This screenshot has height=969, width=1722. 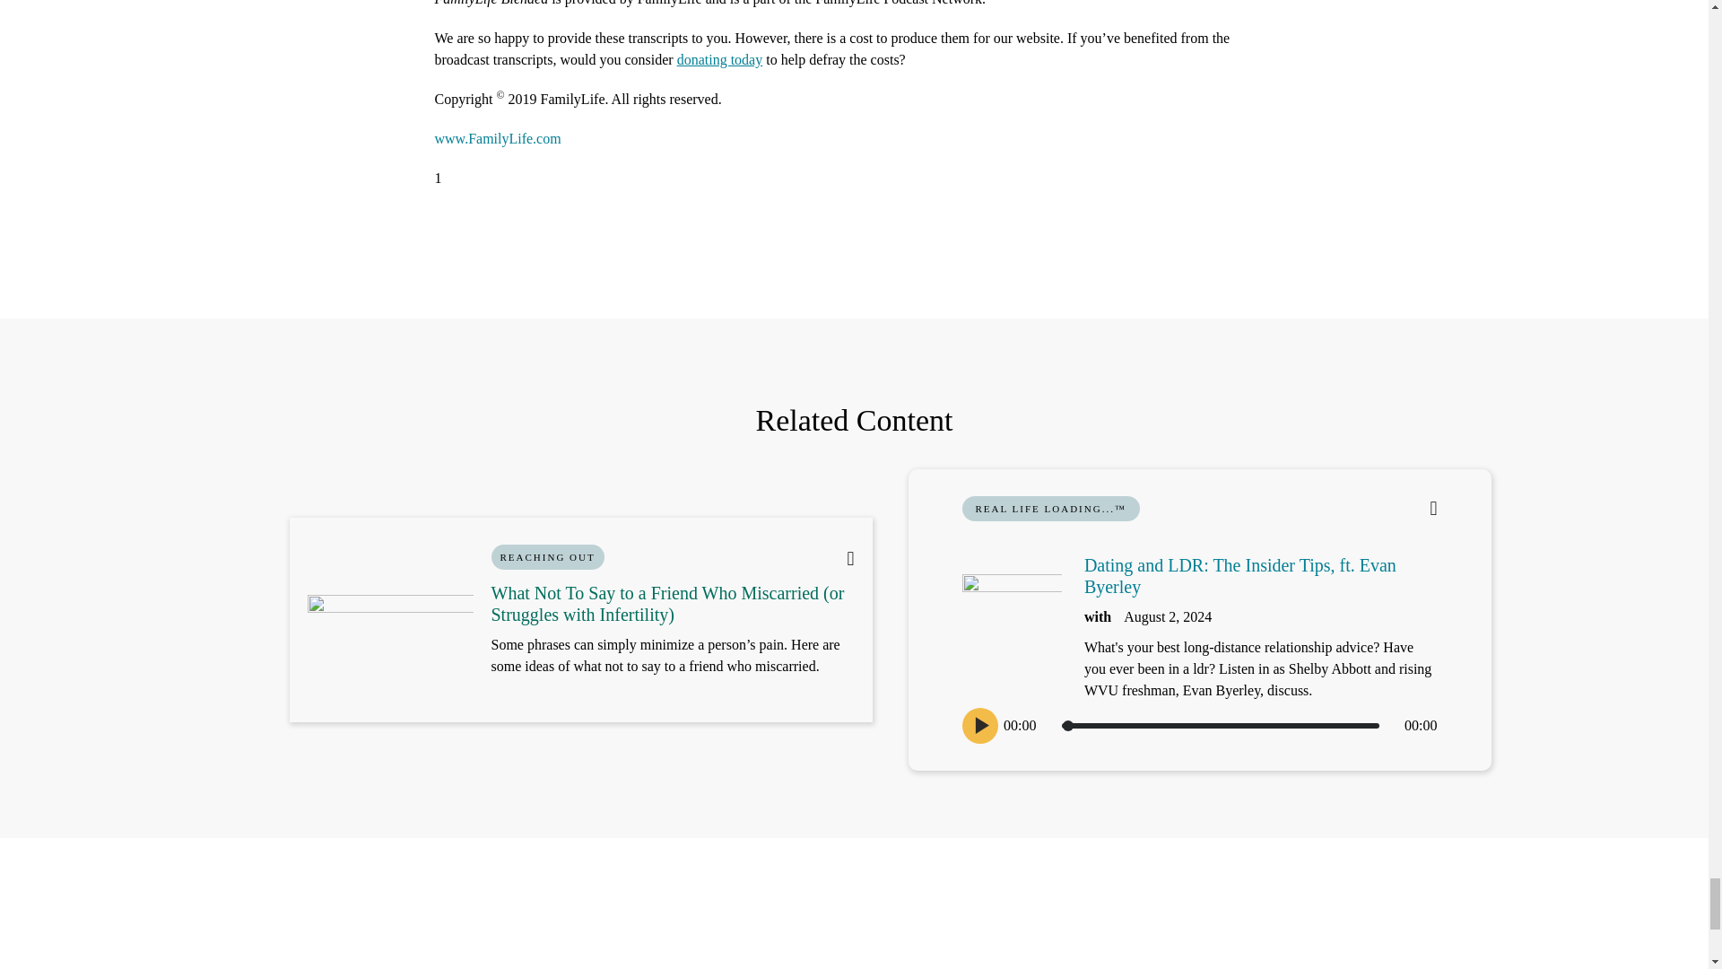 I want to click on www.FamilyLife.com, so click(x=497, y=138).